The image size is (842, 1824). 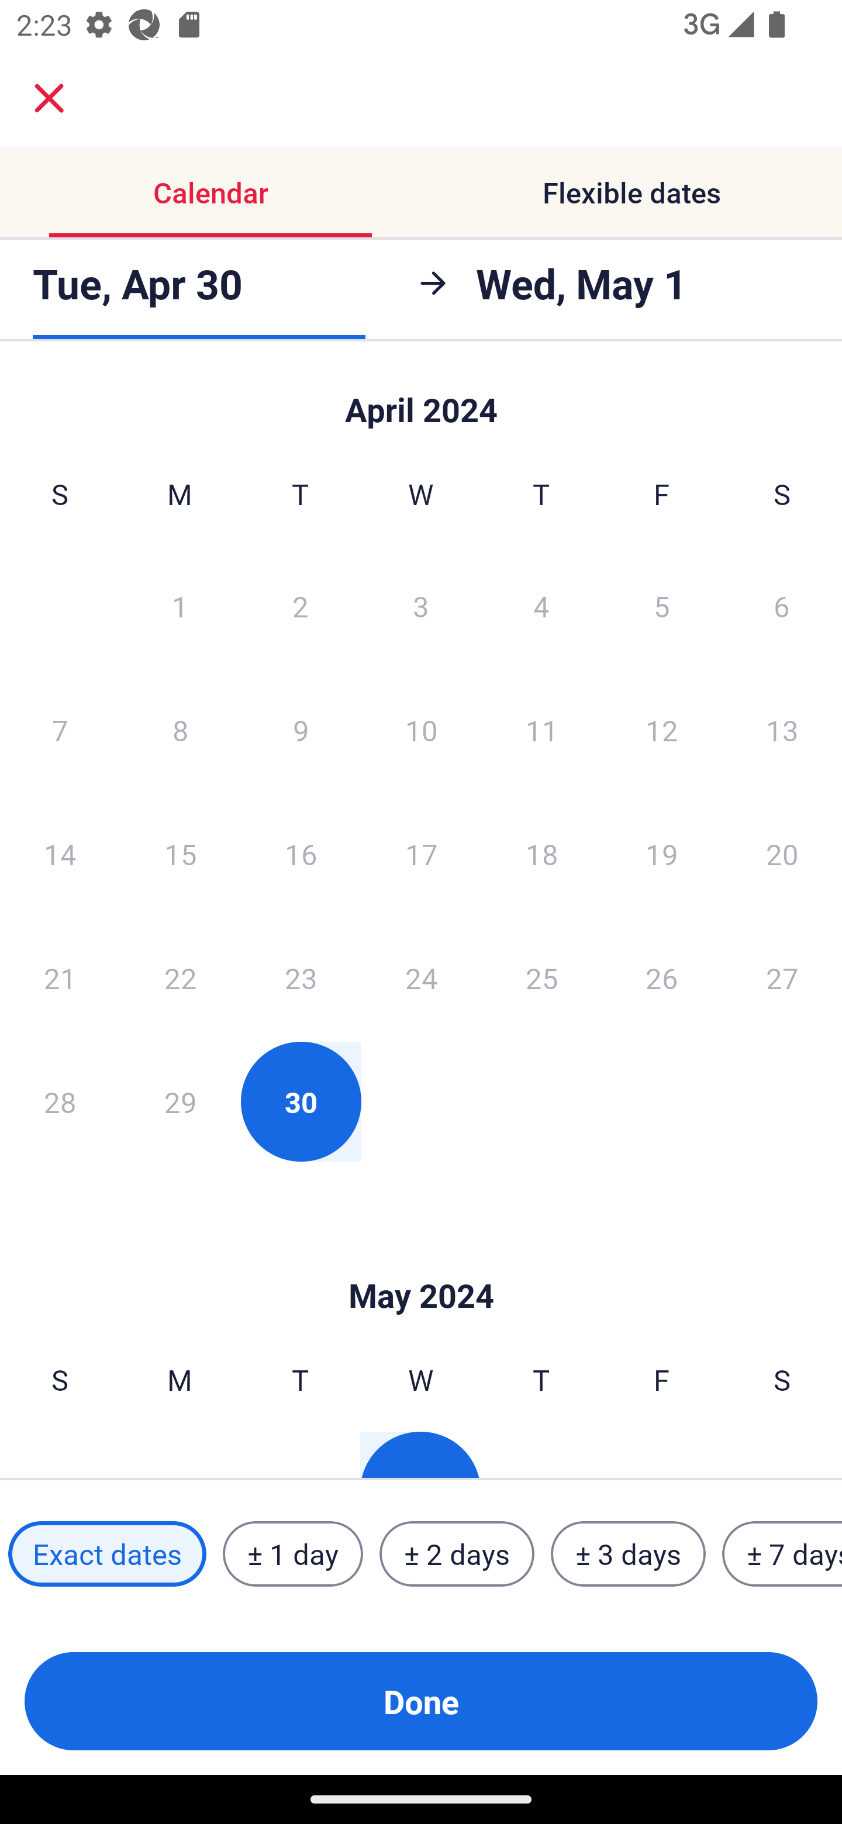 I want to click on 3 Wednesday, April 3, 2024, so click(x=421, y=605).